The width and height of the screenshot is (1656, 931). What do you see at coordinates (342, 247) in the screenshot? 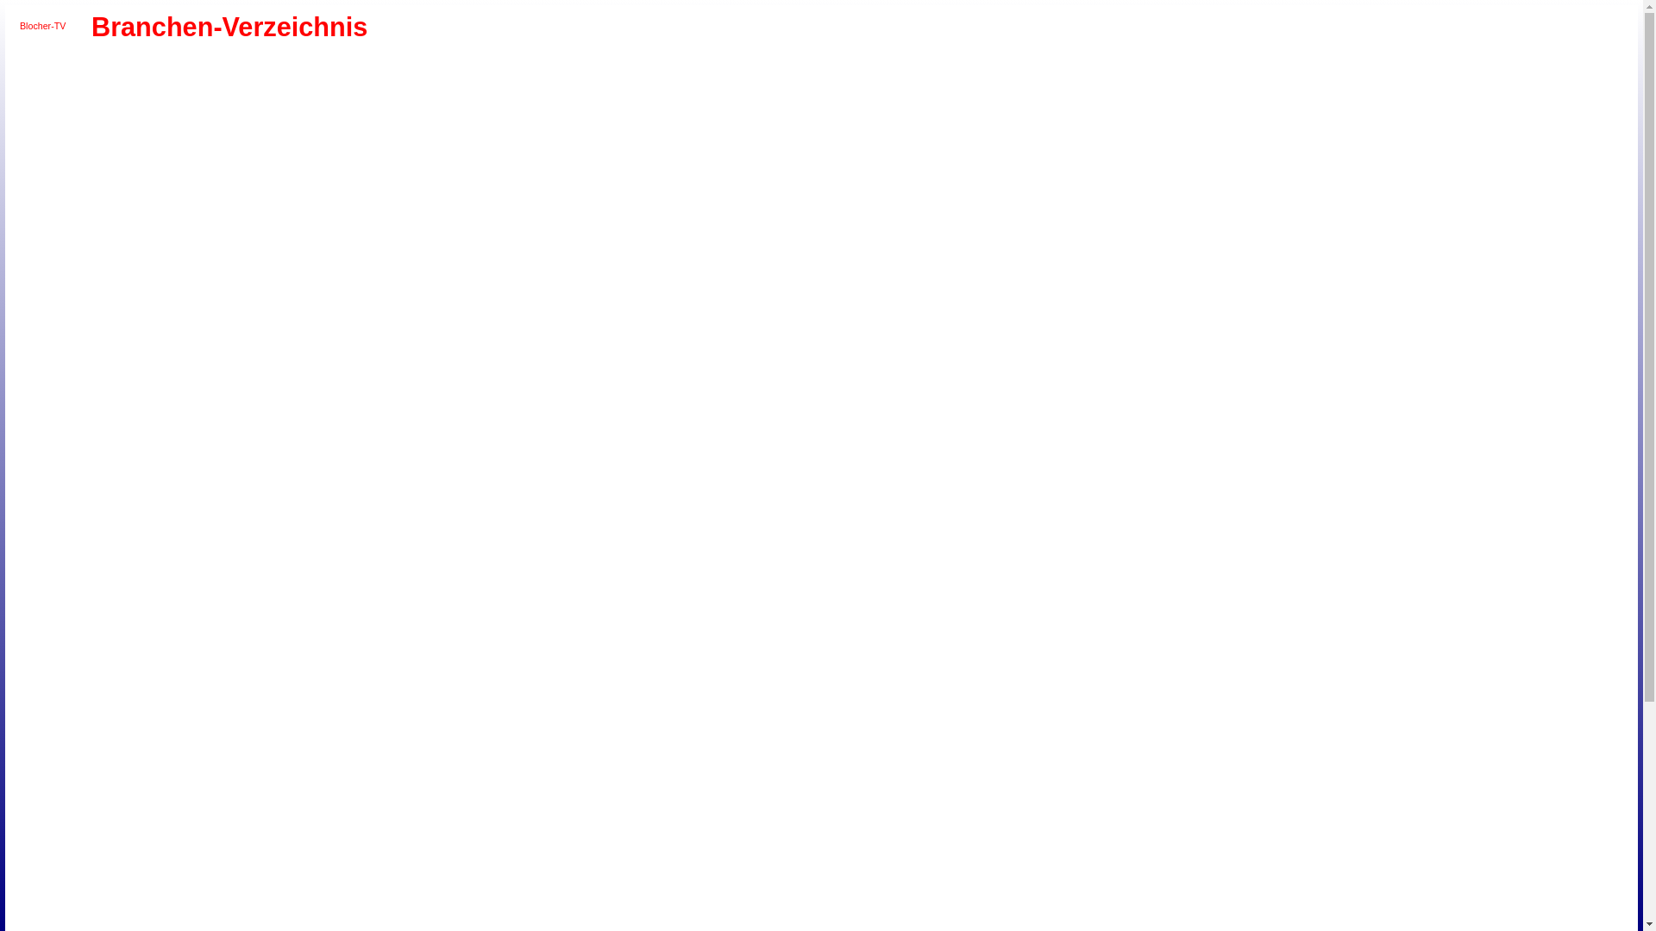
I see `Smart Suko Rolli Gabriele u. Rolli Ricardo  Bern Restaurant ` at bounding box center [342, 247].